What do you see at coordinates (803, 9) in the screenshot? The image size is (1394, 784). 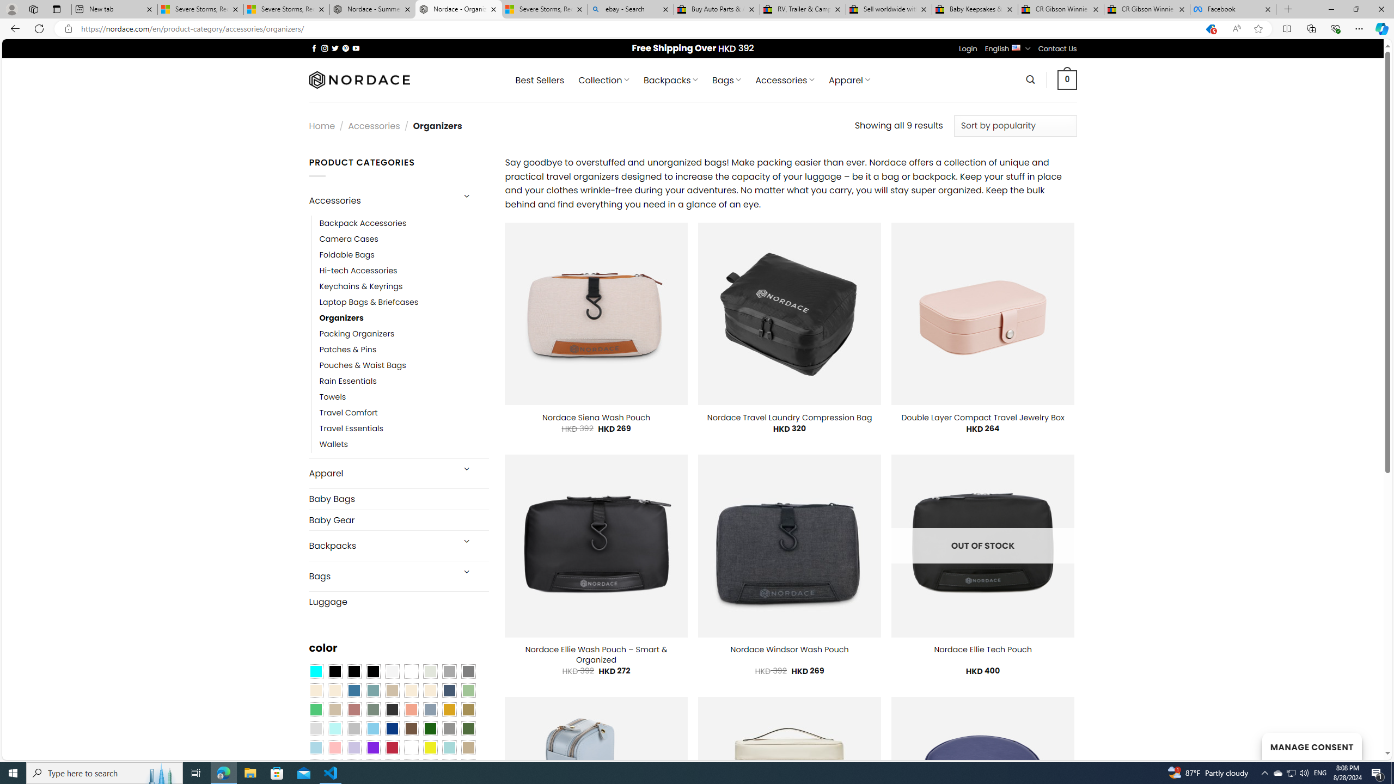 I see `RV, Trailer & Camper Steps & Ladders for sale | eBay` at bounding box center [803, 9].